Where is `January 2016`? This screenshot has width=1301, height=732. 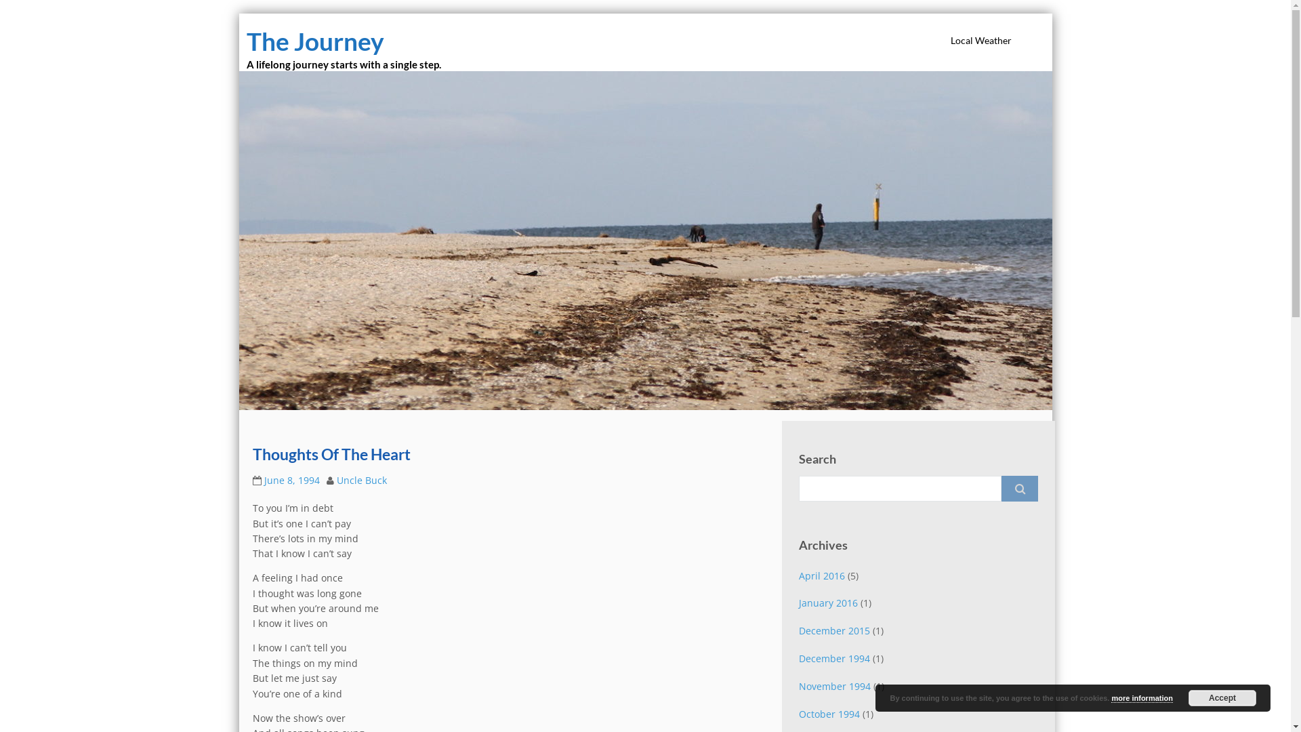 January 2016 is located at coordinates (828, 603).